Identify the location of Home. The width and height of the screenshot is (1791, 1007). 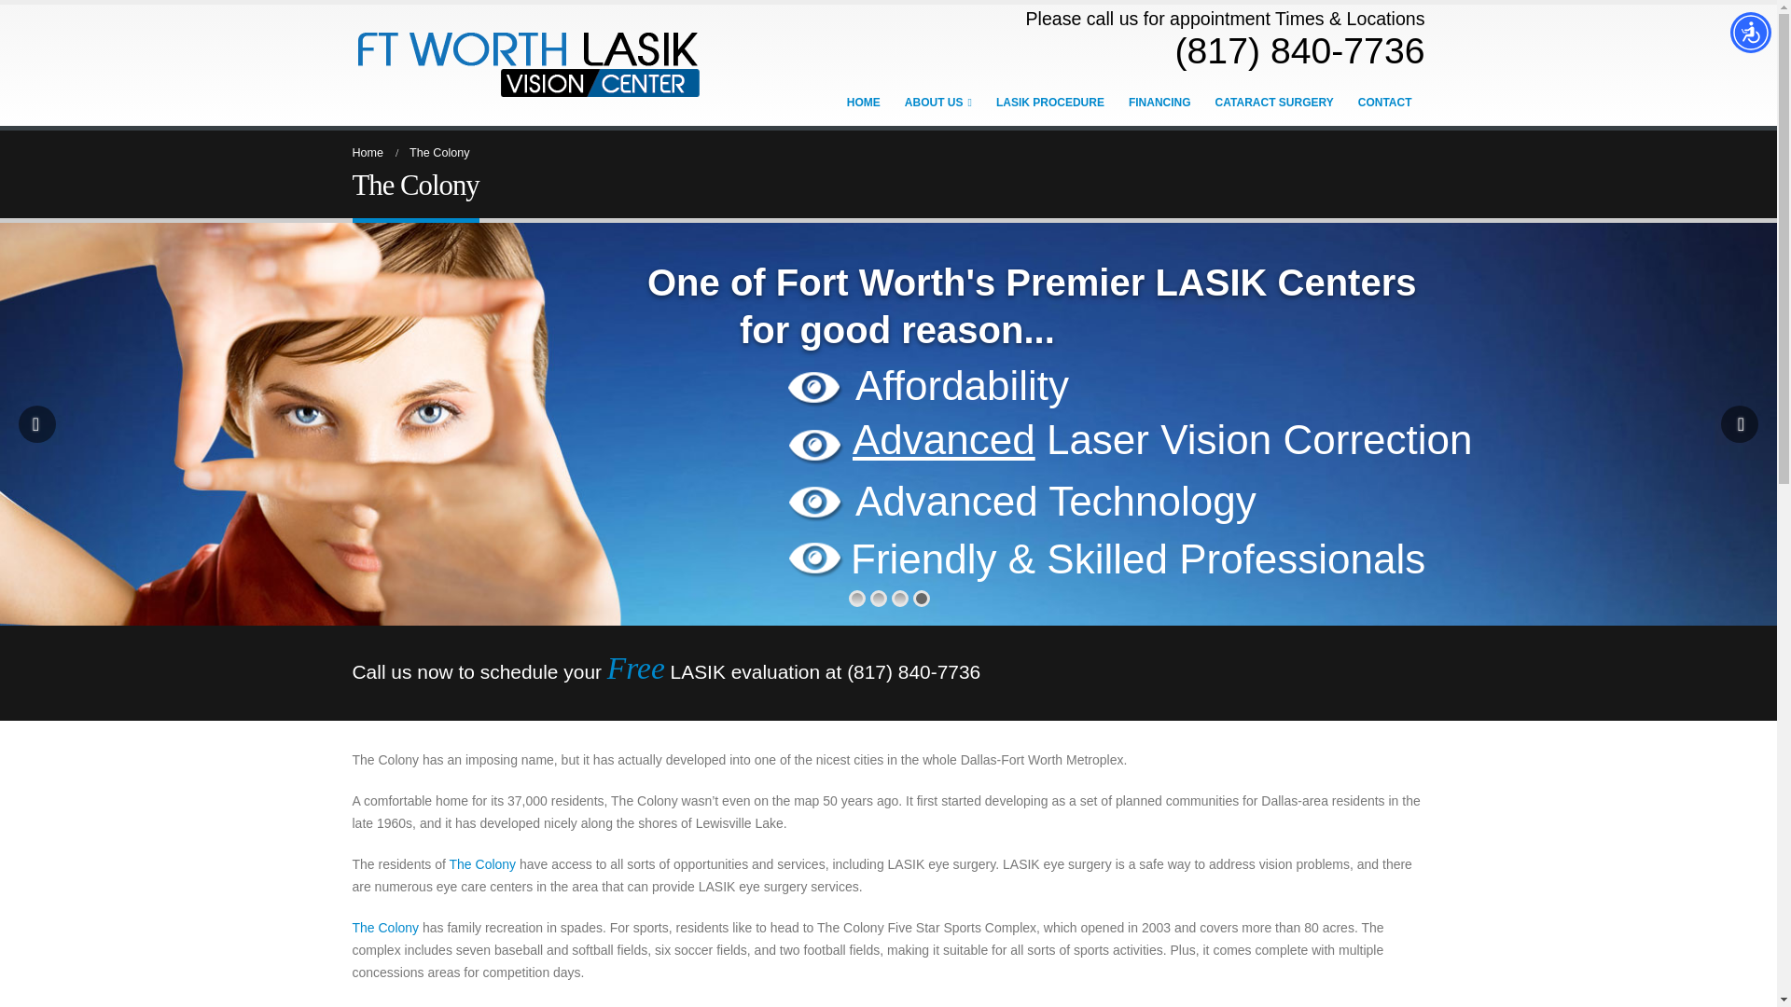
(368, 153).